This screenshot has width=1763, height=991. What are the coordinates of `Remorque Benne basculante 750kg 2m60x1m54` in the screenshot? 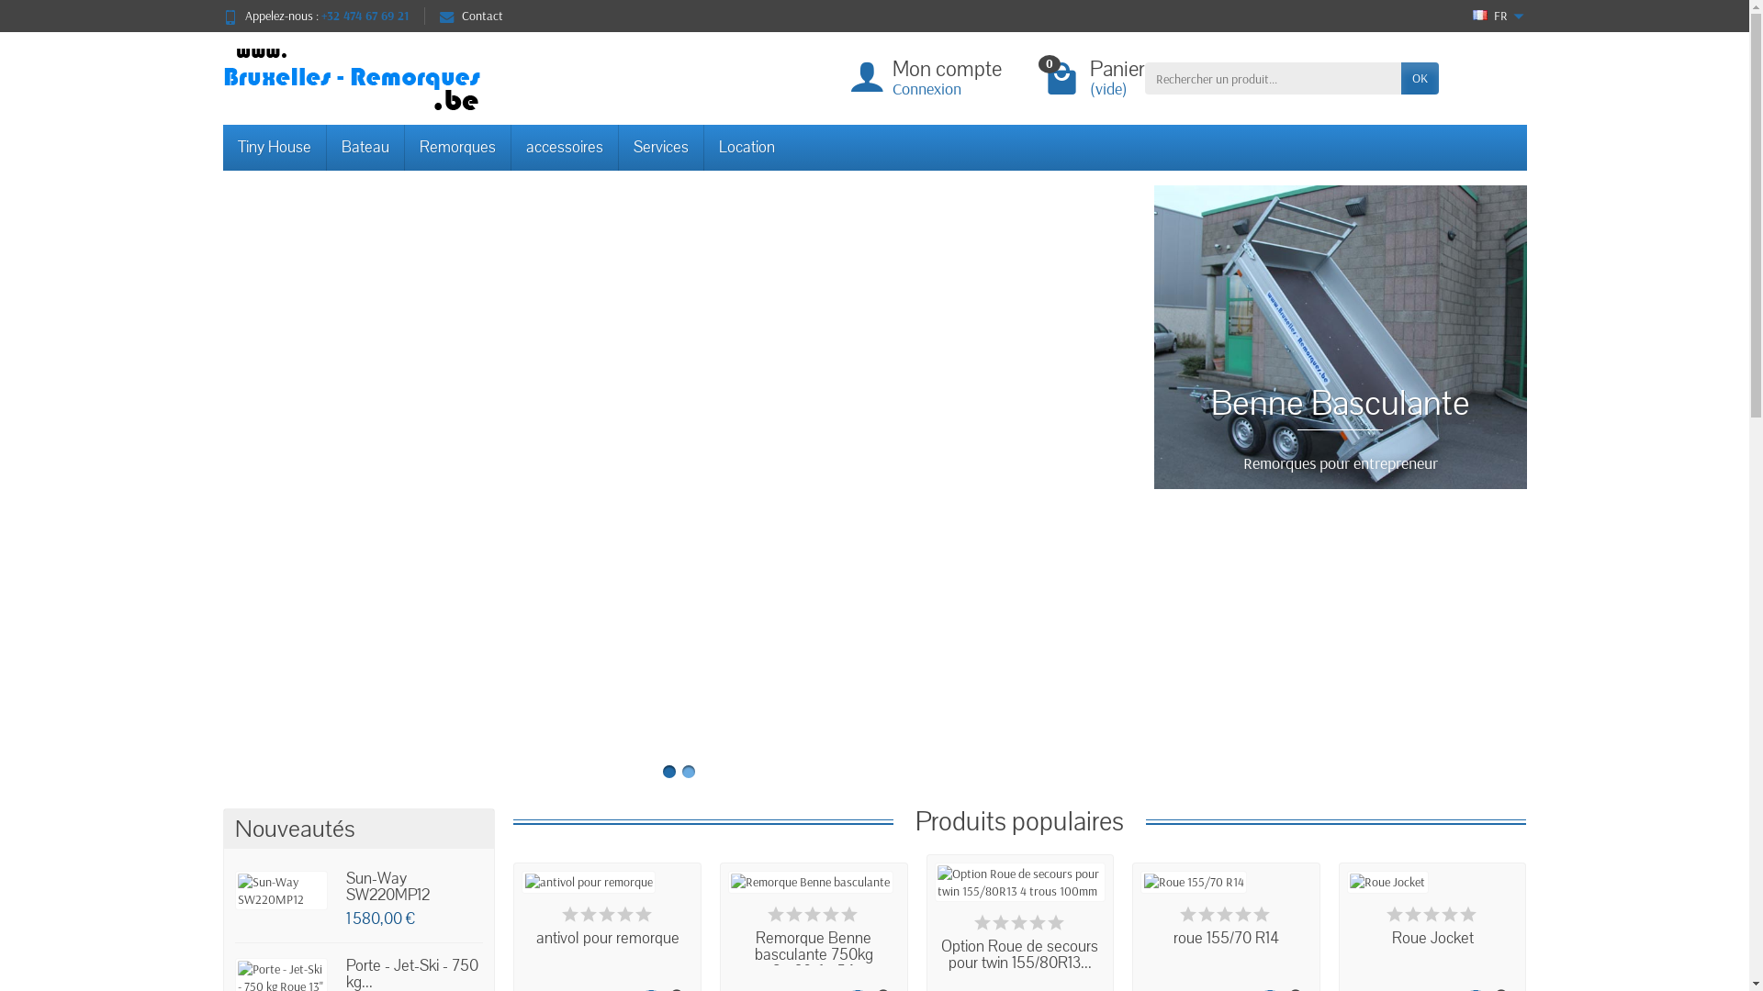 It's located at (814, 954).